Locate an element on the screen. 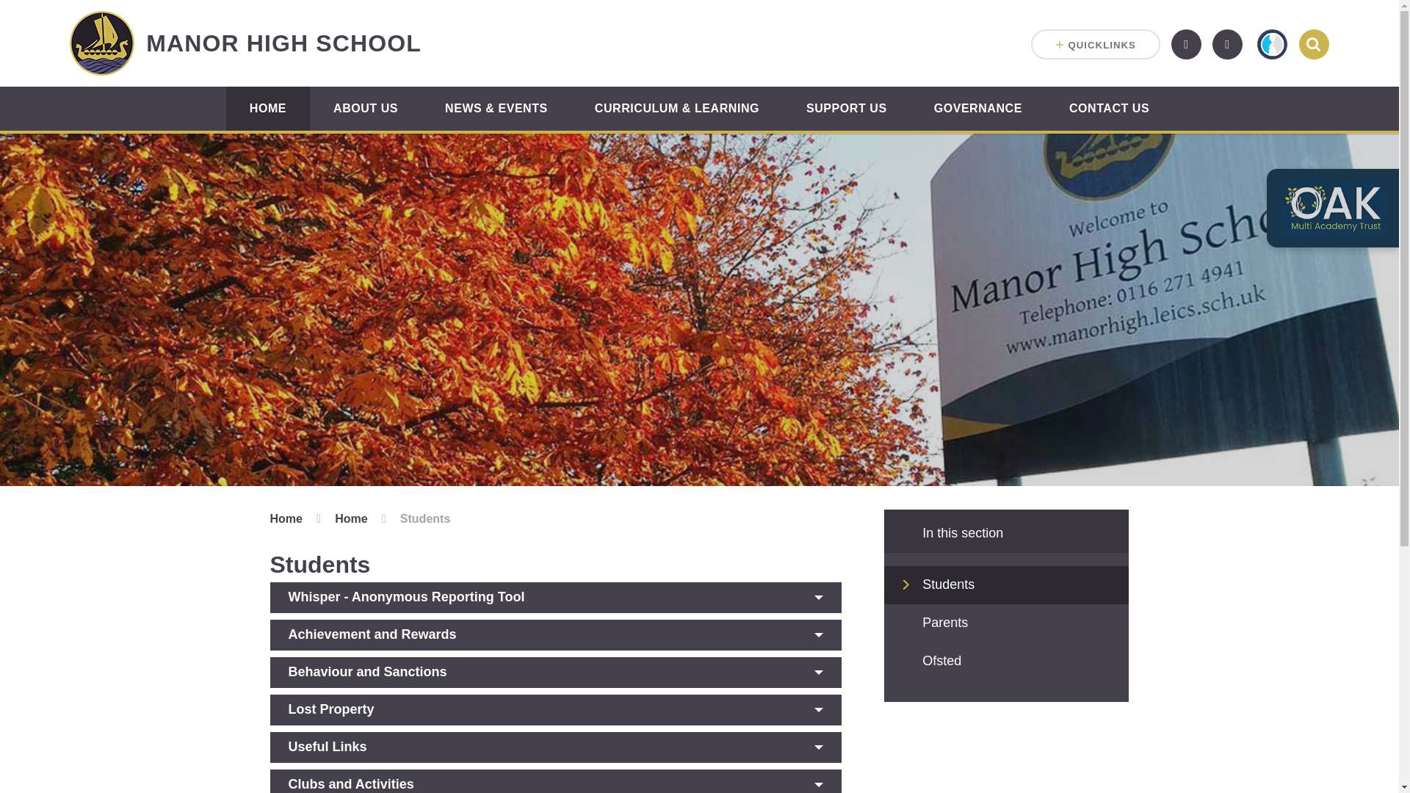 The width and height of the screenshot is (1410, 793). ABOUT US is located at coordinates (366, 109).